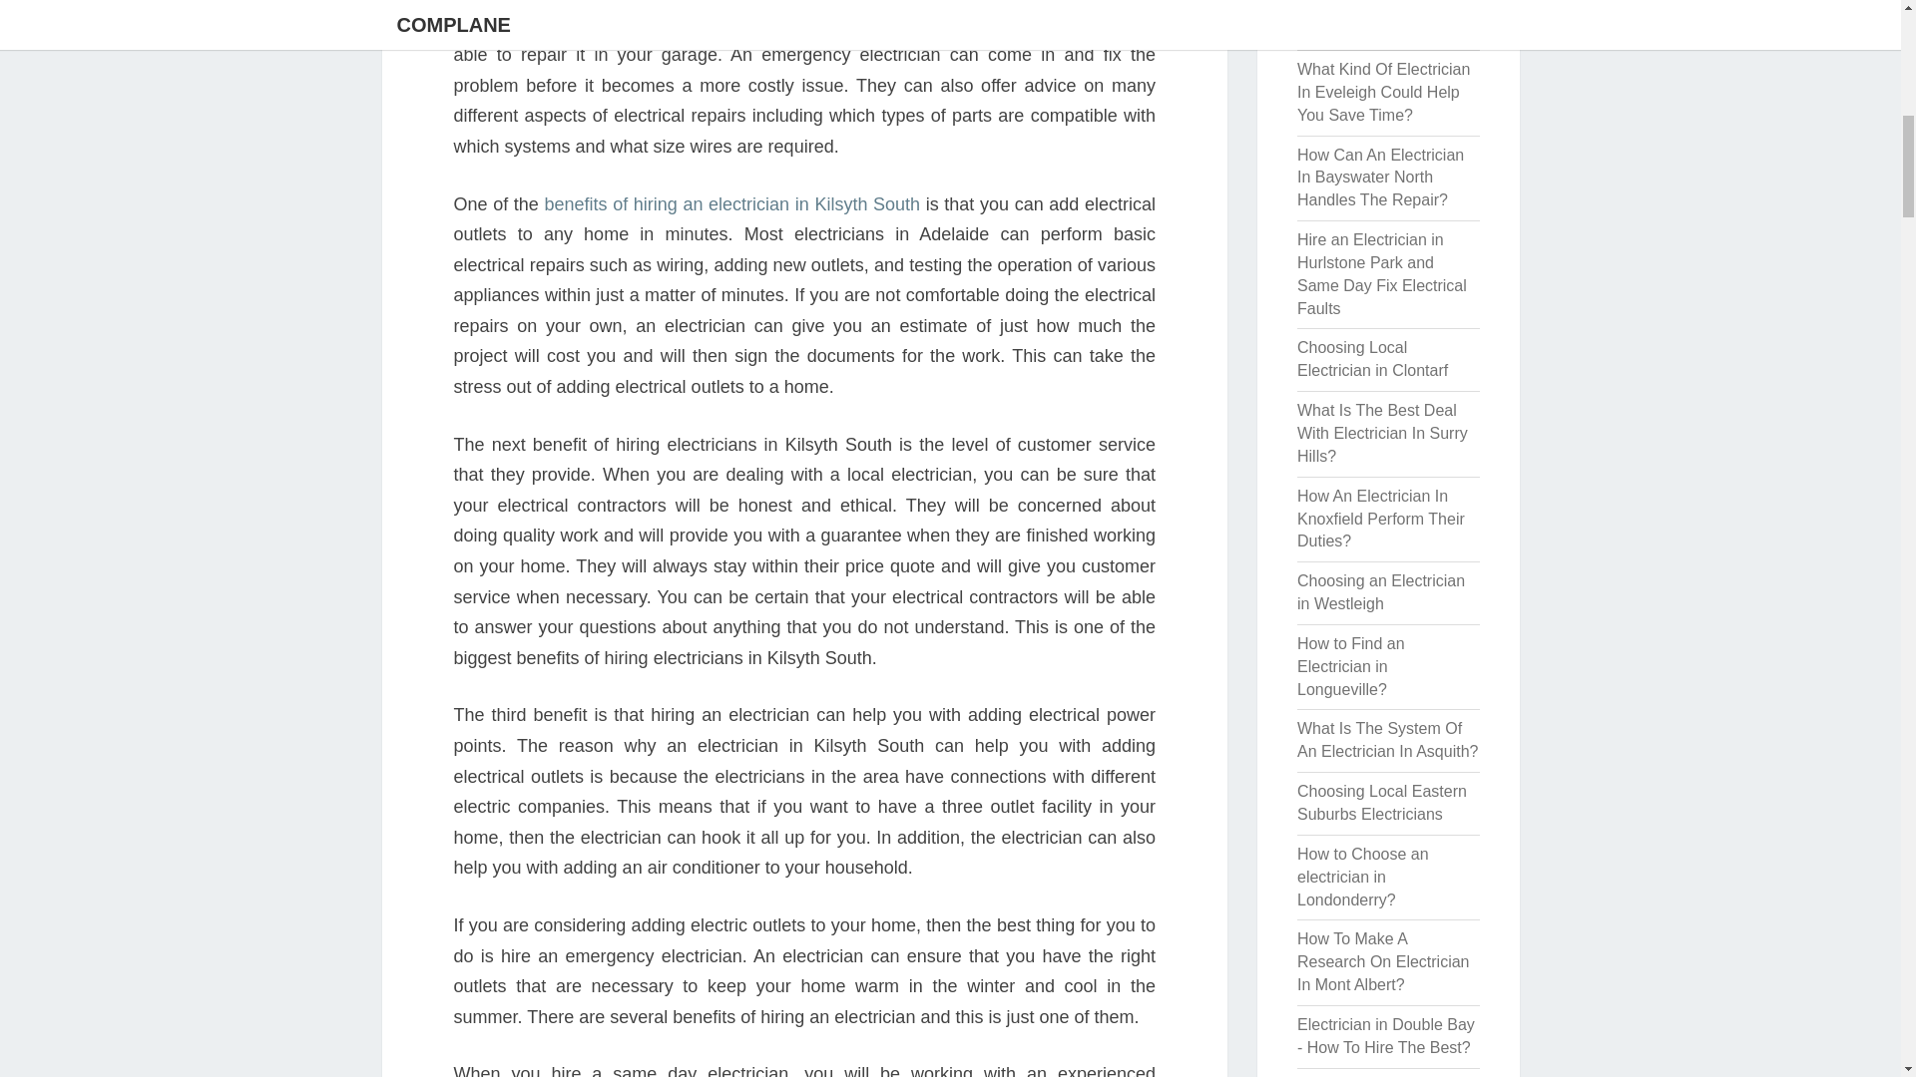 The height and width of the screenshot is (1077, 1916). I want to click on What Is The Best Deal With Electrician In Surry Hills?, so click(1381, 433).